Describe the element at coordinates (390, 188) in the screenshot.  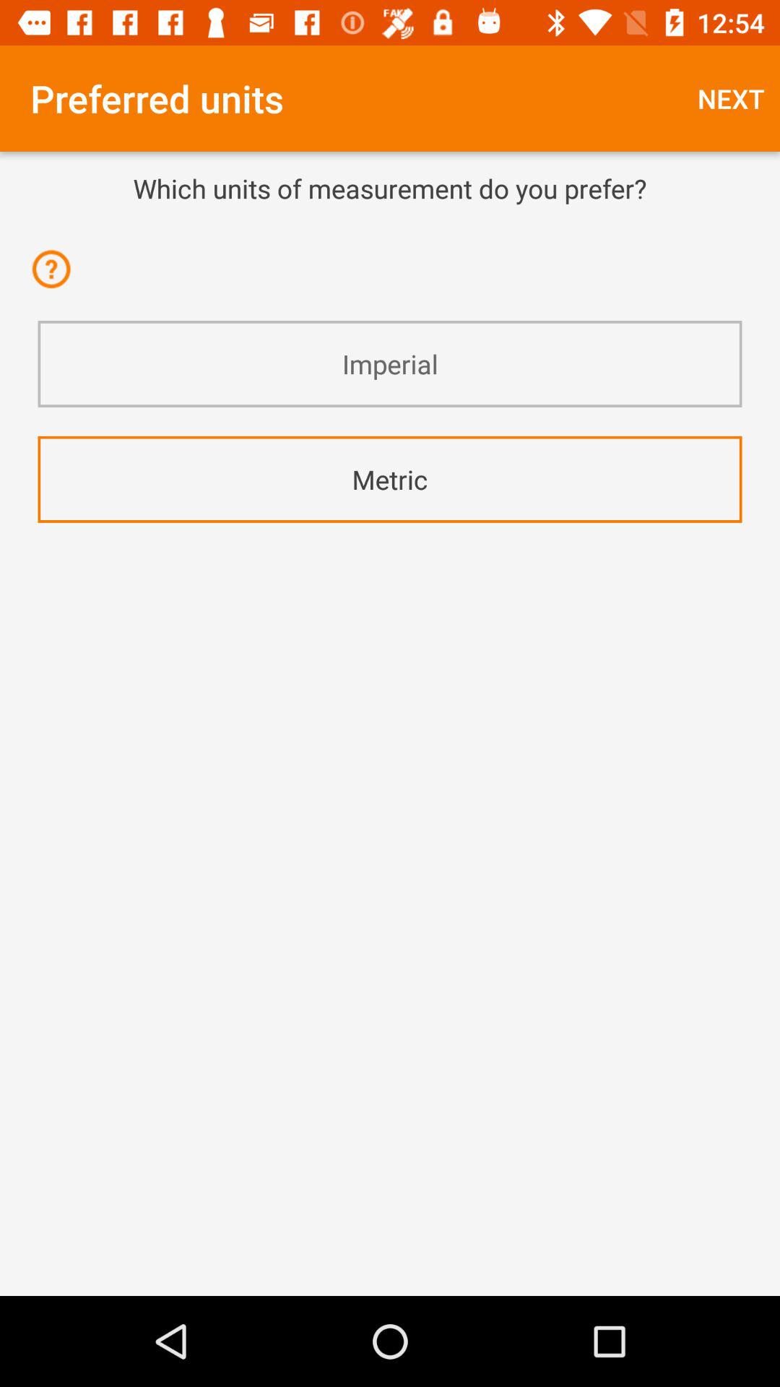
I see `flip to the which units of item` at that location.